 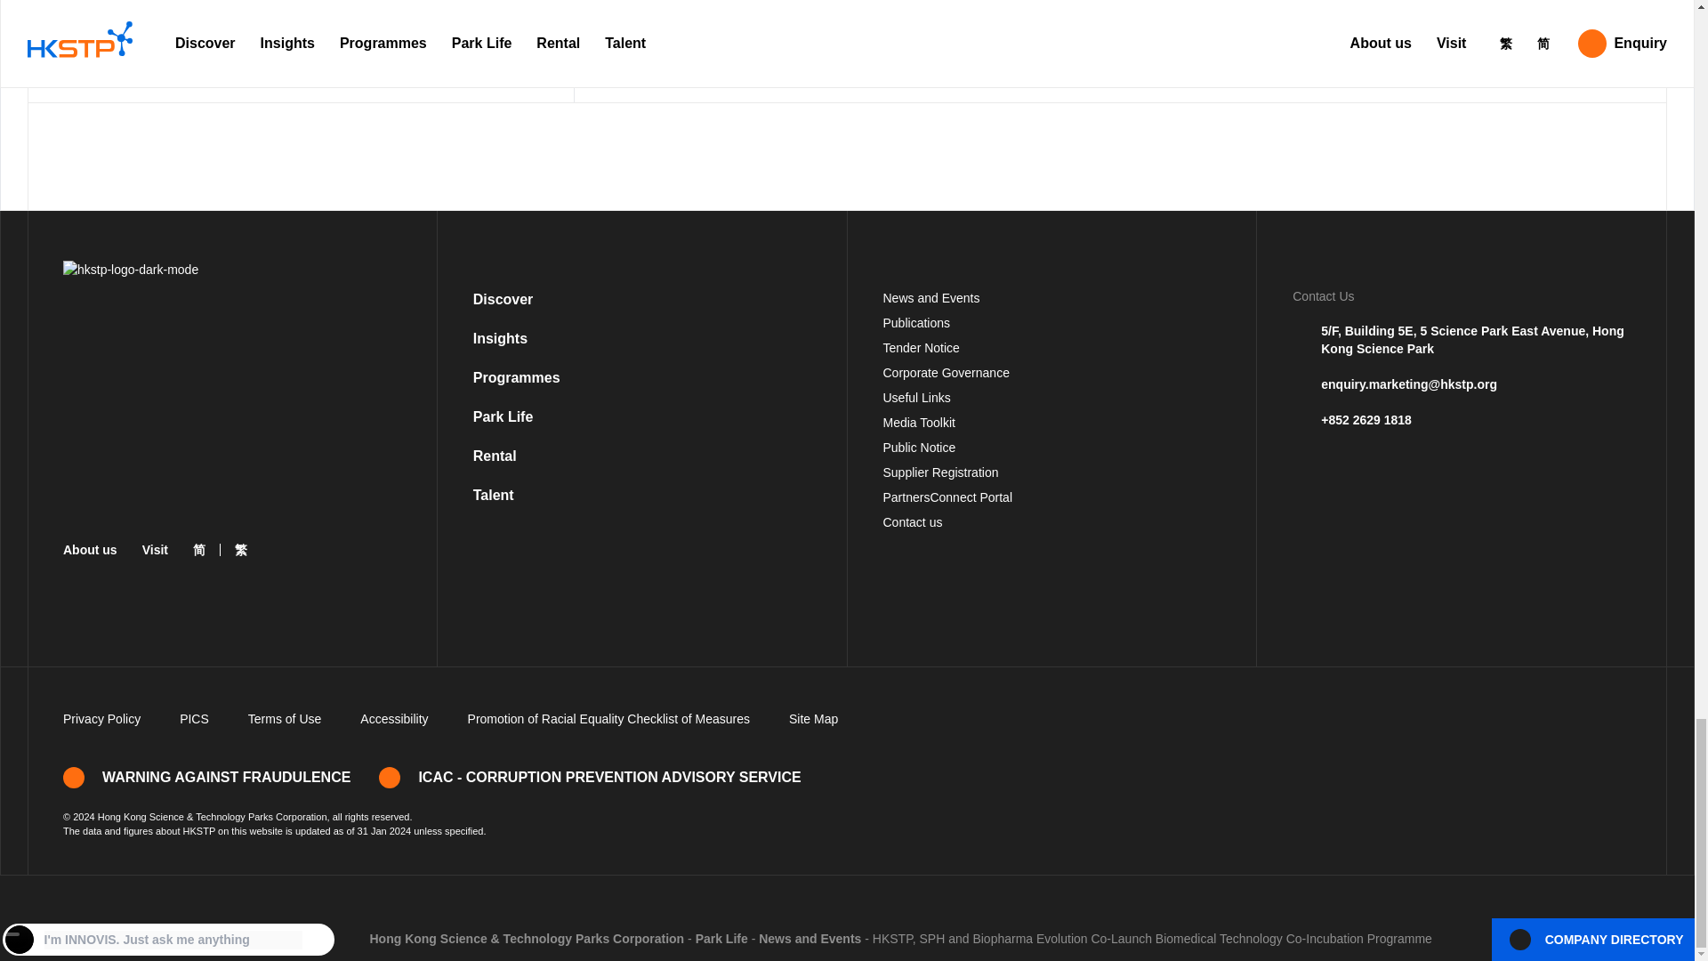 I want to click on About us, so click(x=91, y=550).